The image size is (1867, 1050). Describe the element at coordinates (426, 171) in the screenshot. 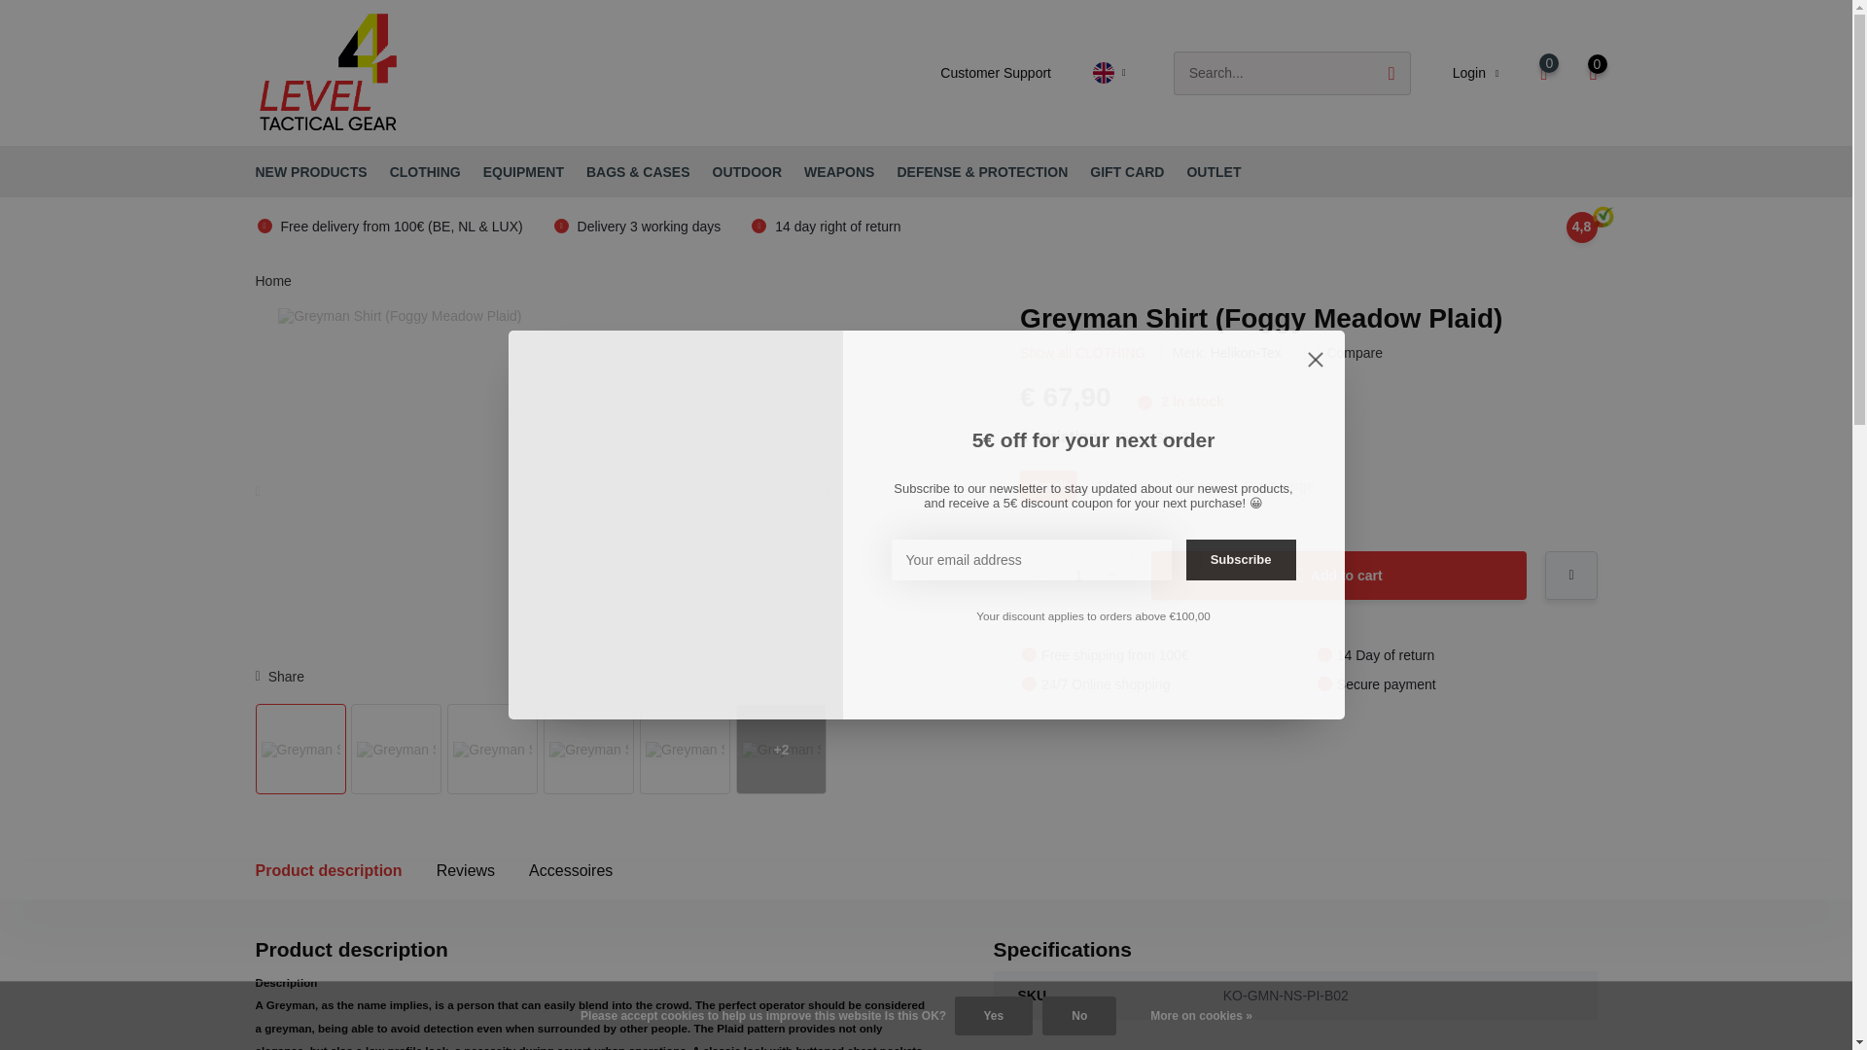

I see `1` at that location.